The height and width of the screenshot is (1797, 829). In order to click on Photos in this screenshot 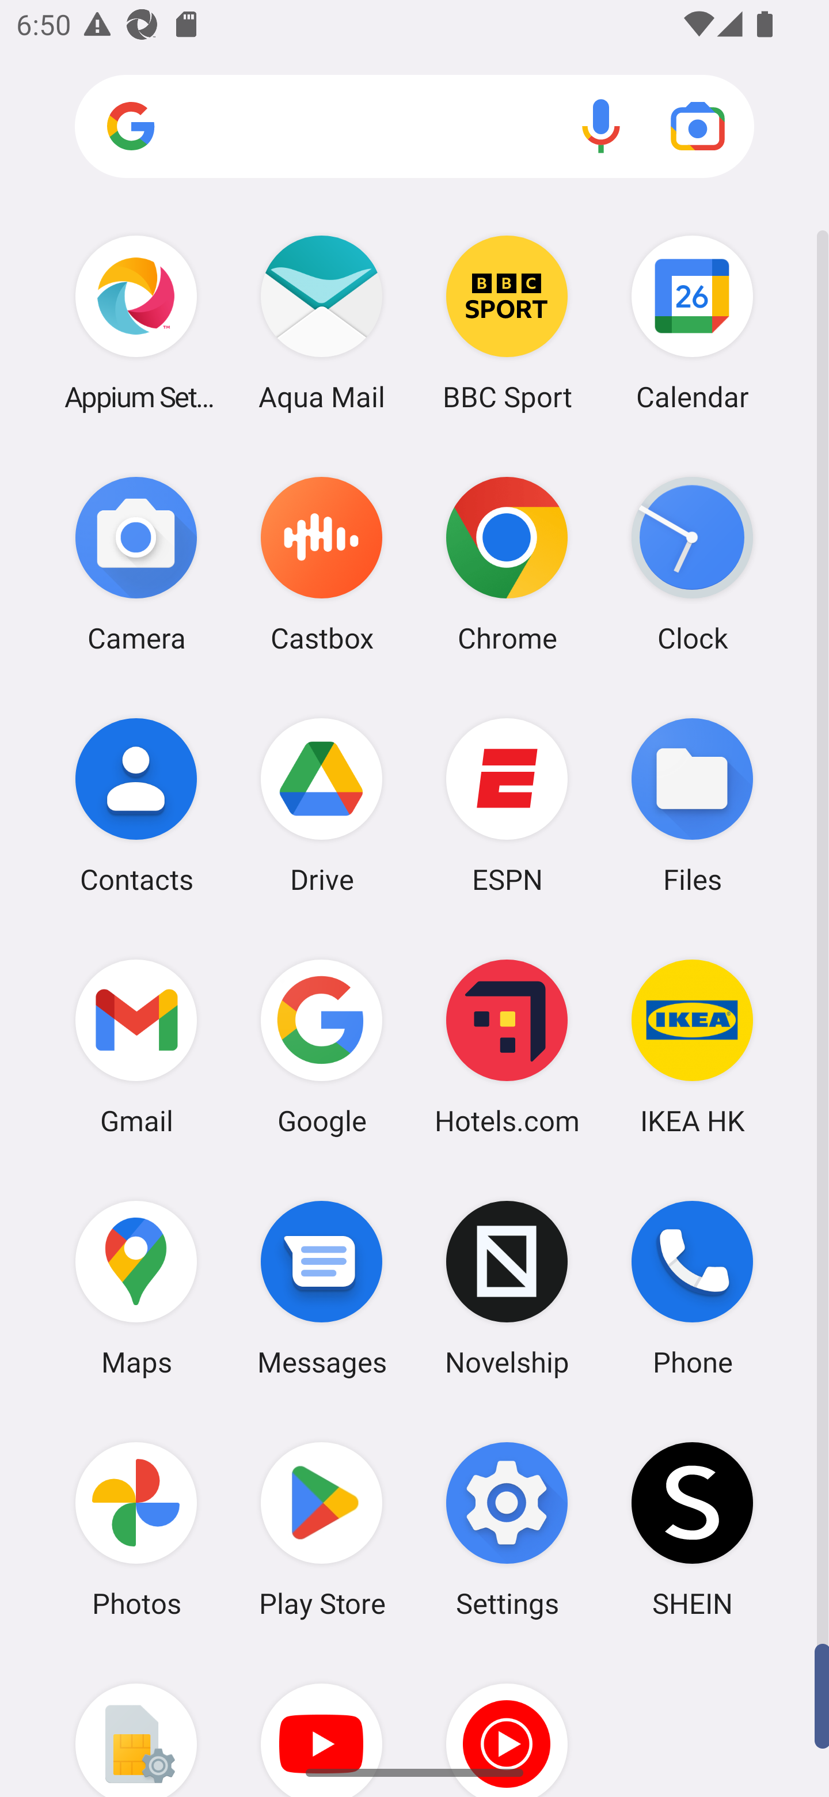, I will do `click(136, 1529)`.